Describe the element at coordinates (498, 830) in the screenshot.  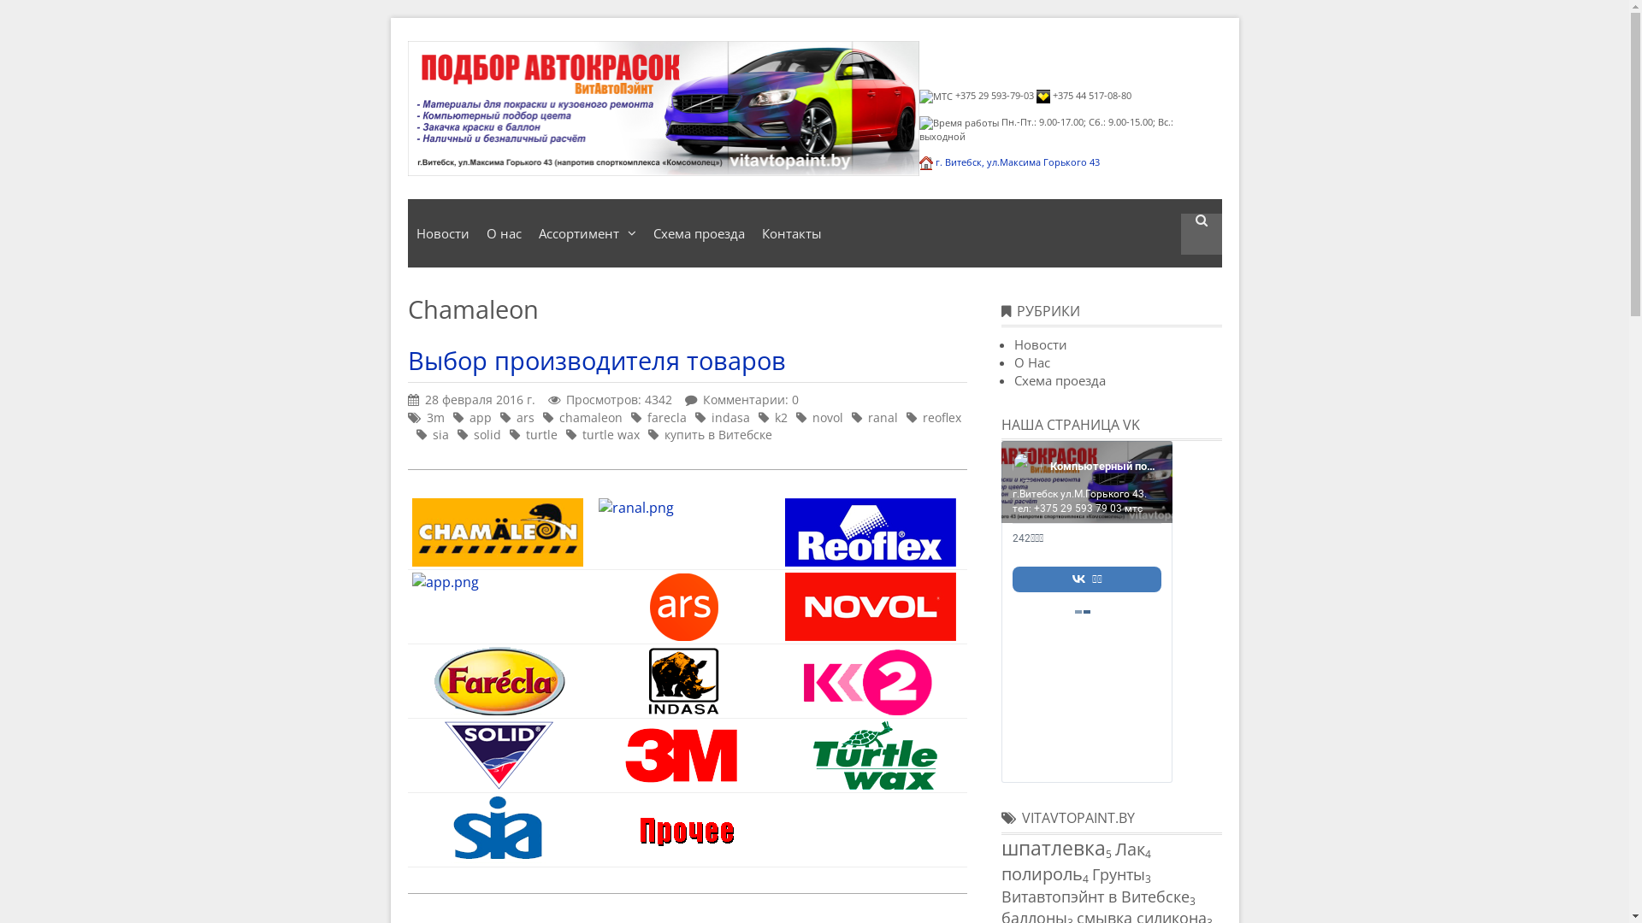
I see `sia.png` at that location.